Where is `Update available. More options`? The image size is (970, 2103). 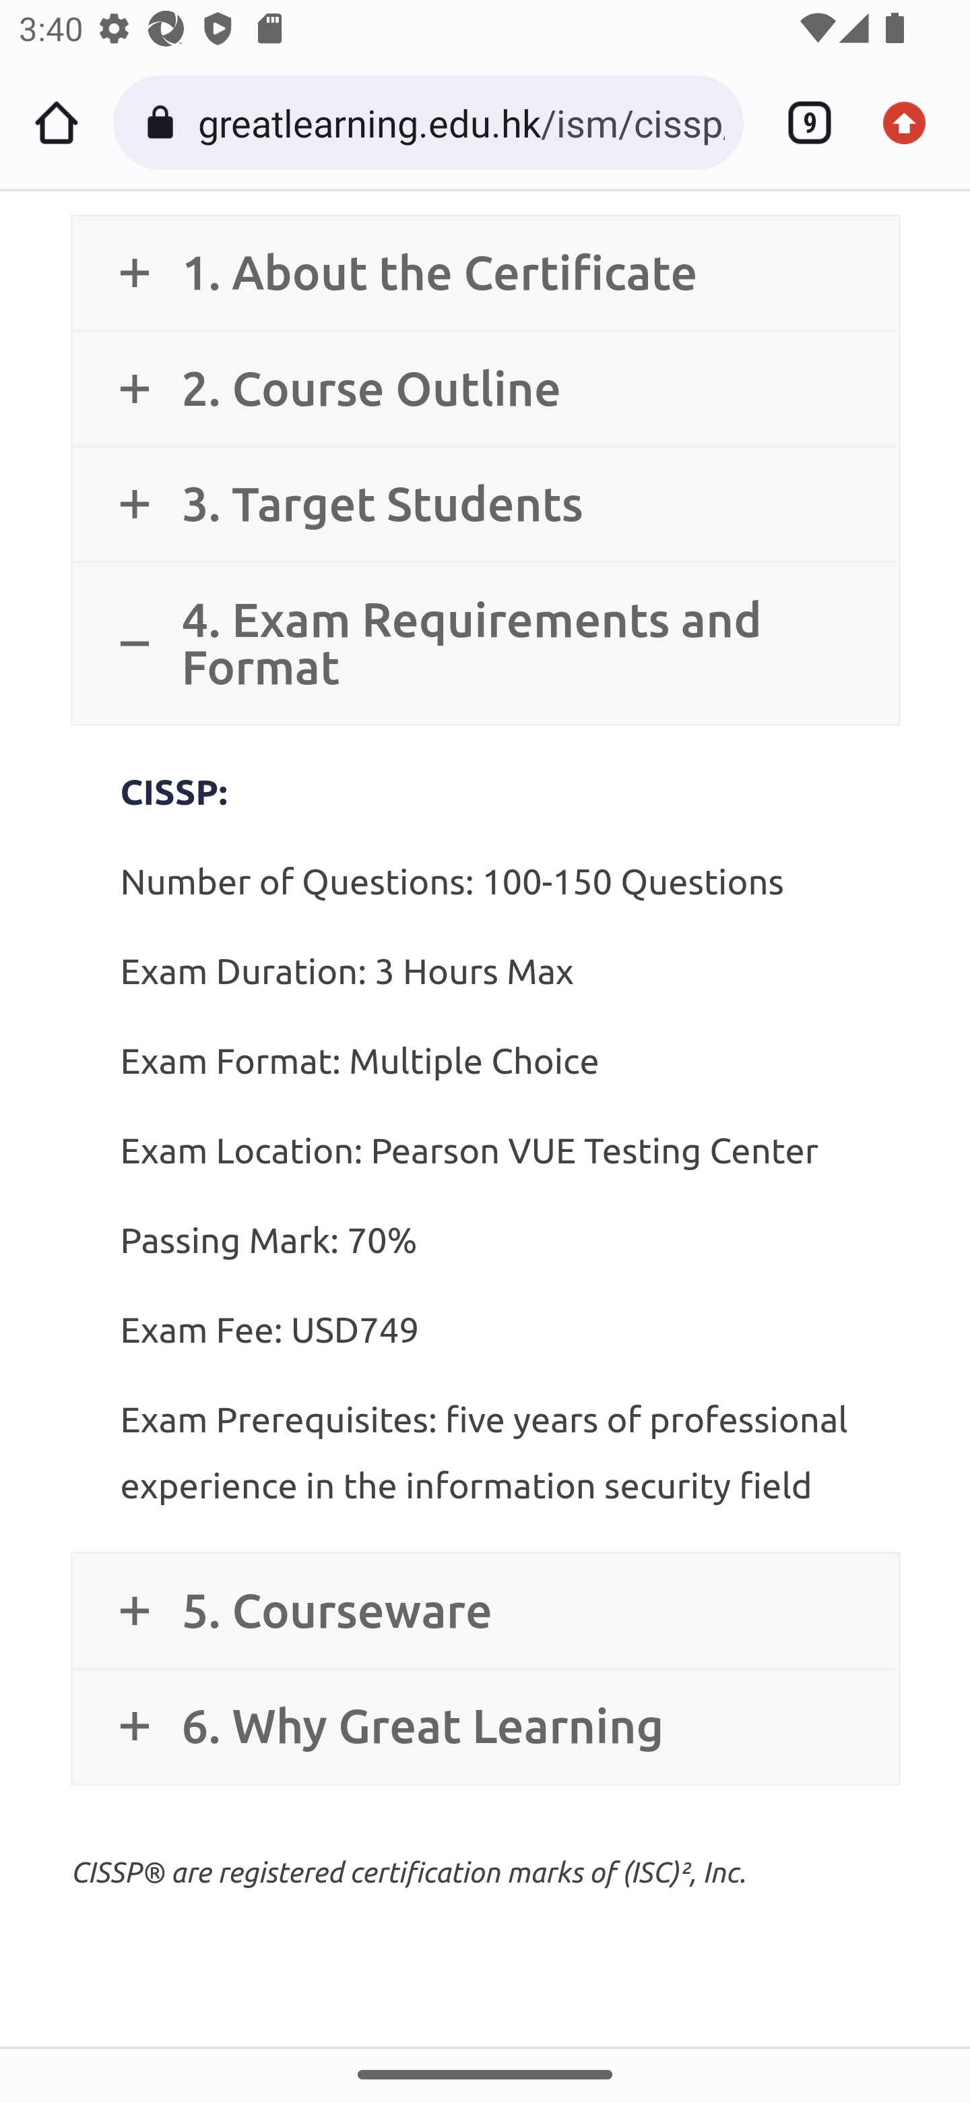
Update available. More options is located at coordinates (913, 123).